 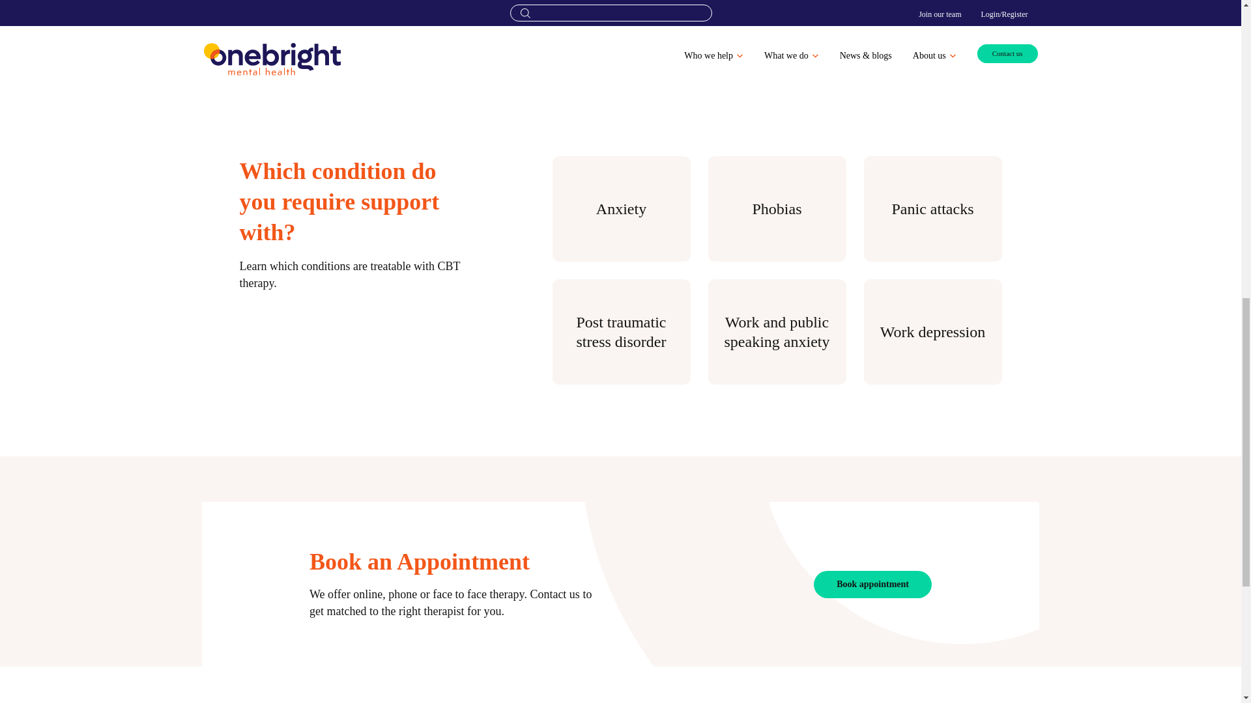 I want to click on Work depression, so click(x=933, y=331).